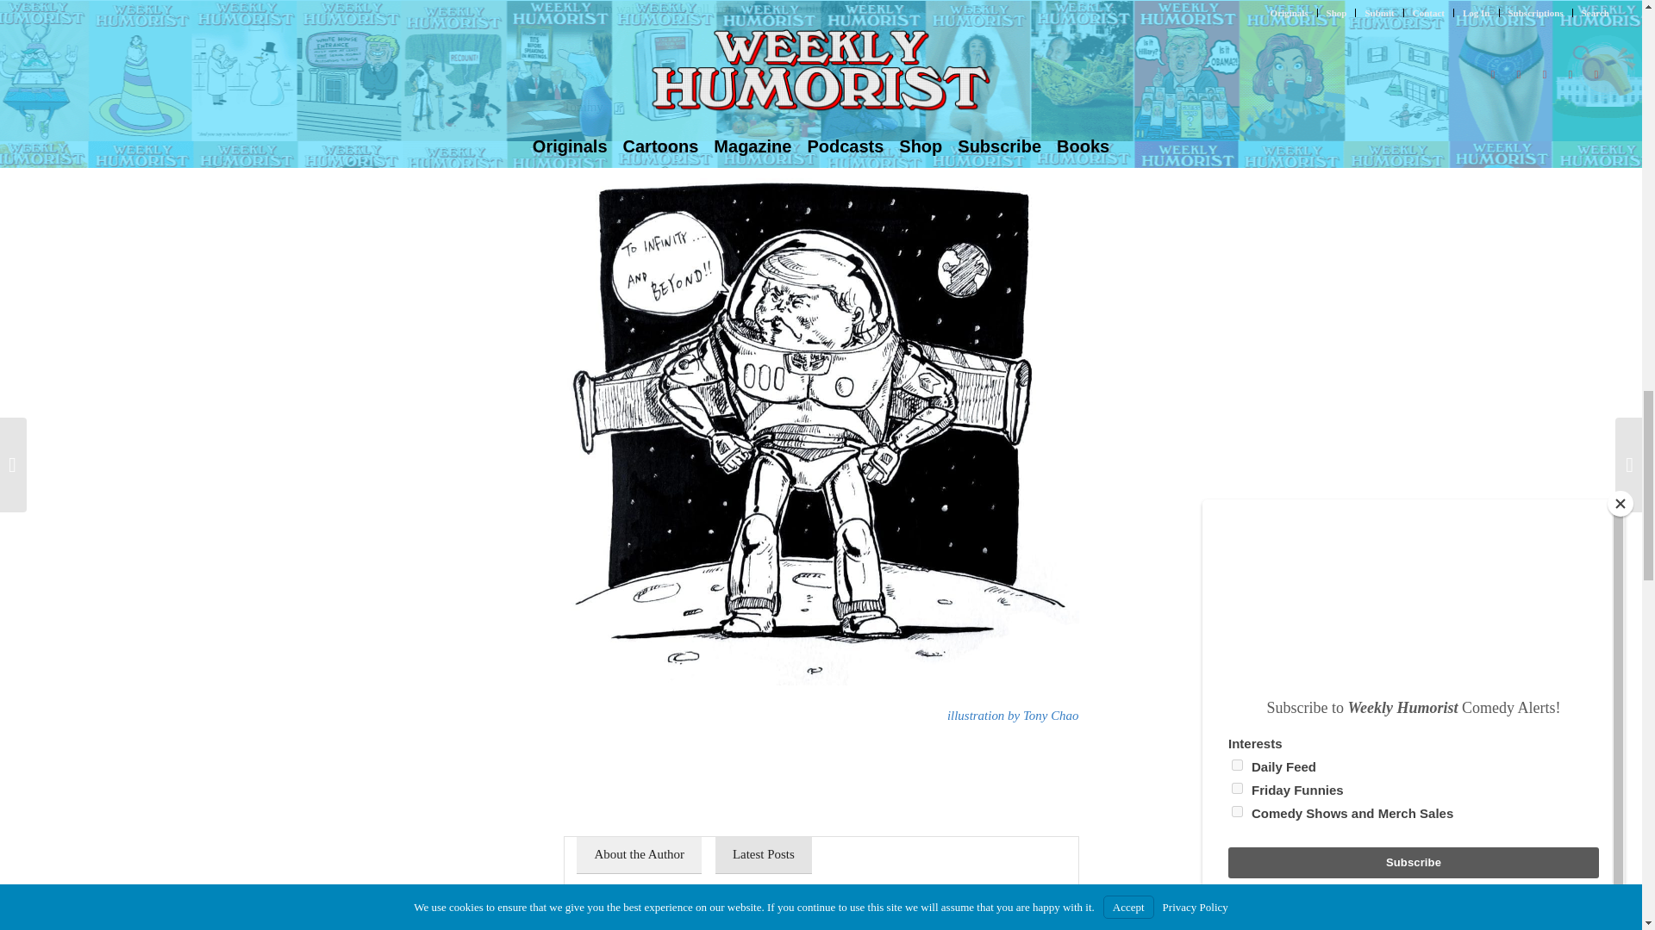 This screenshot has width=1655, height=930. What do you see at coordinates (1012, 715) in the screenshot?
I see `illustration by Tony Chao` at bounding box center [1012, 715].